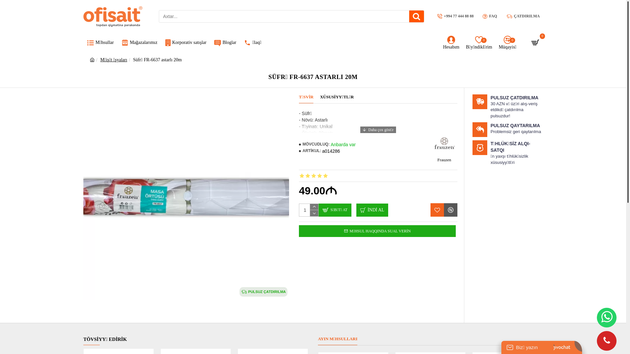 Image resolution: width=630 pixels, height=354 pixels. Describe the element at coordinates (536, 43) in the screenshot. I see `0` at that location.